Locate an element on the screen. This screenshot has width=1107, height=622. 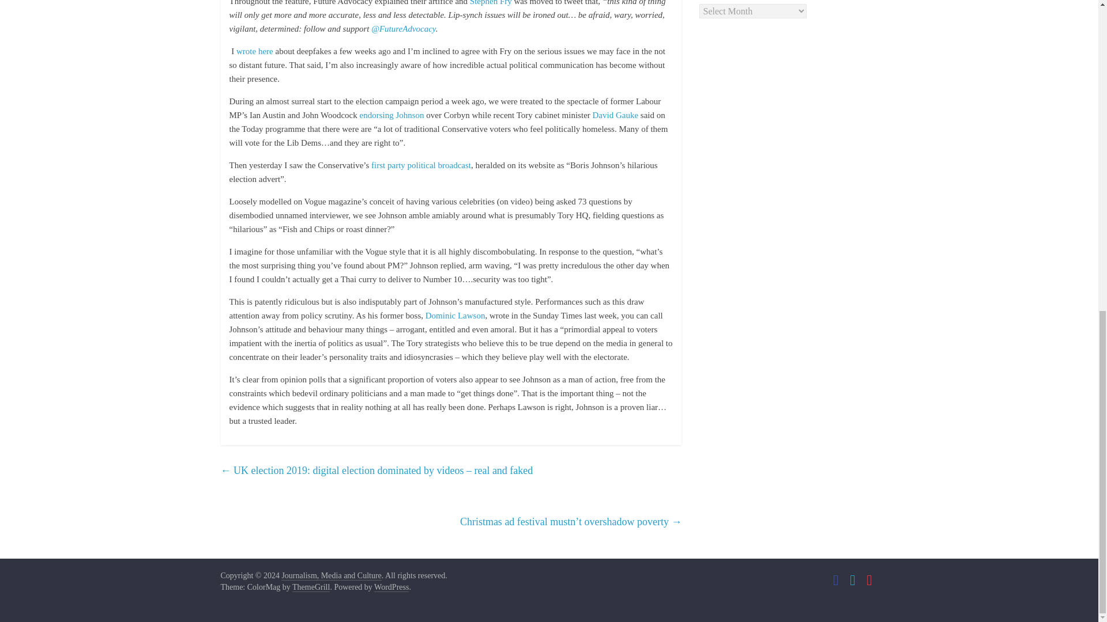
wrote here is located at coordinates (255, 51).